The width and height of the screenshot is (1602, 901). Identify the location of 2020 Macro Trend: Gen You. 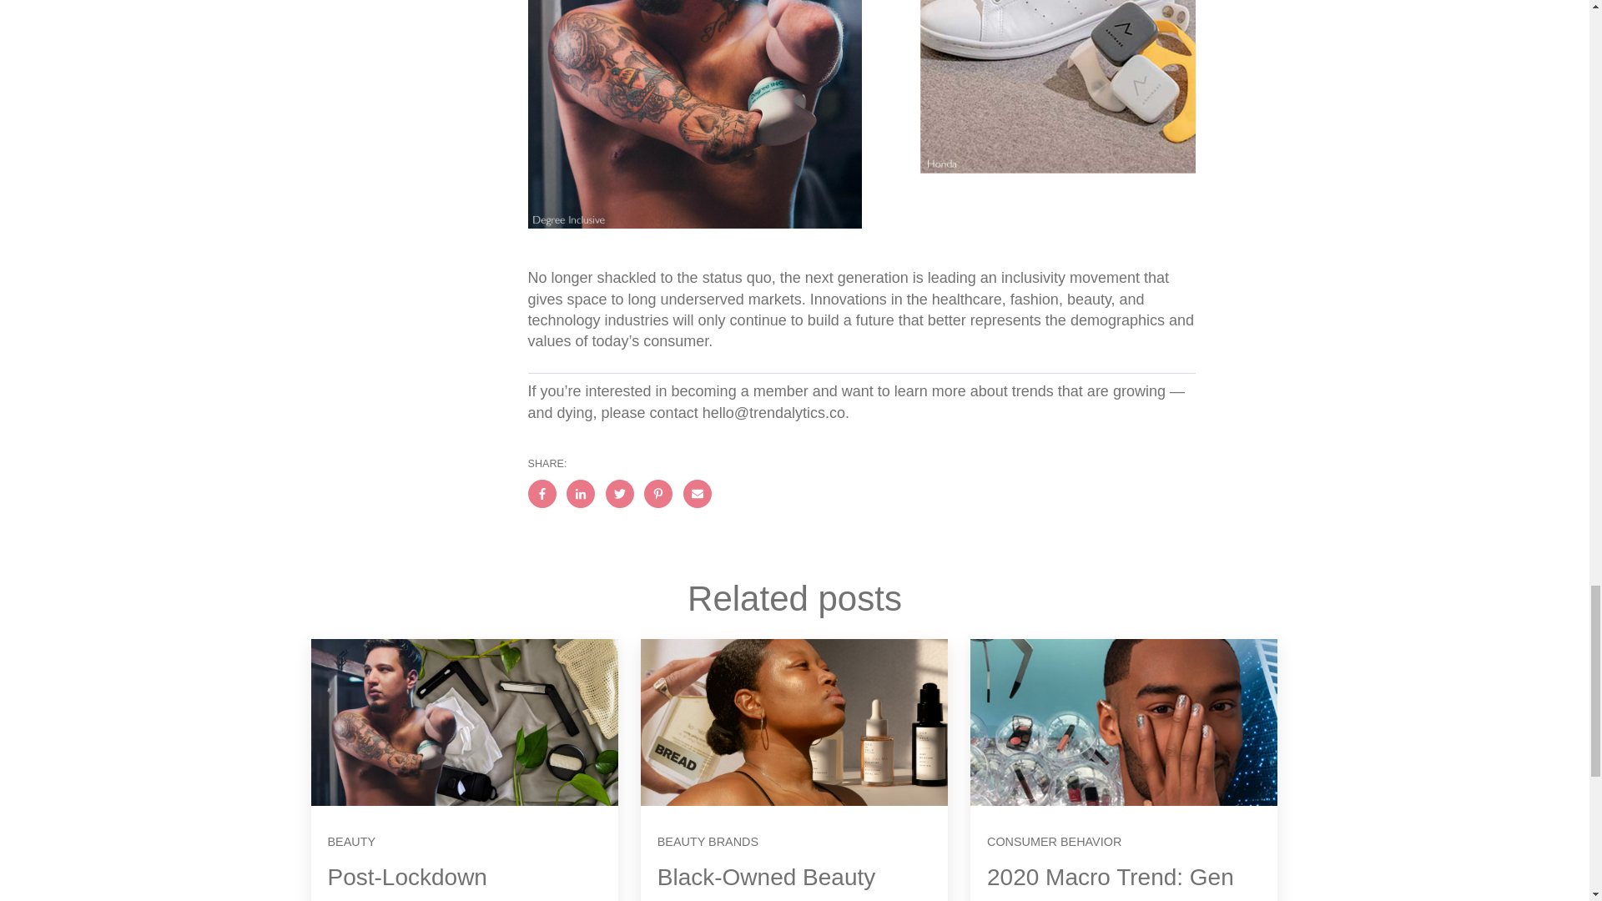
(1110, 883).